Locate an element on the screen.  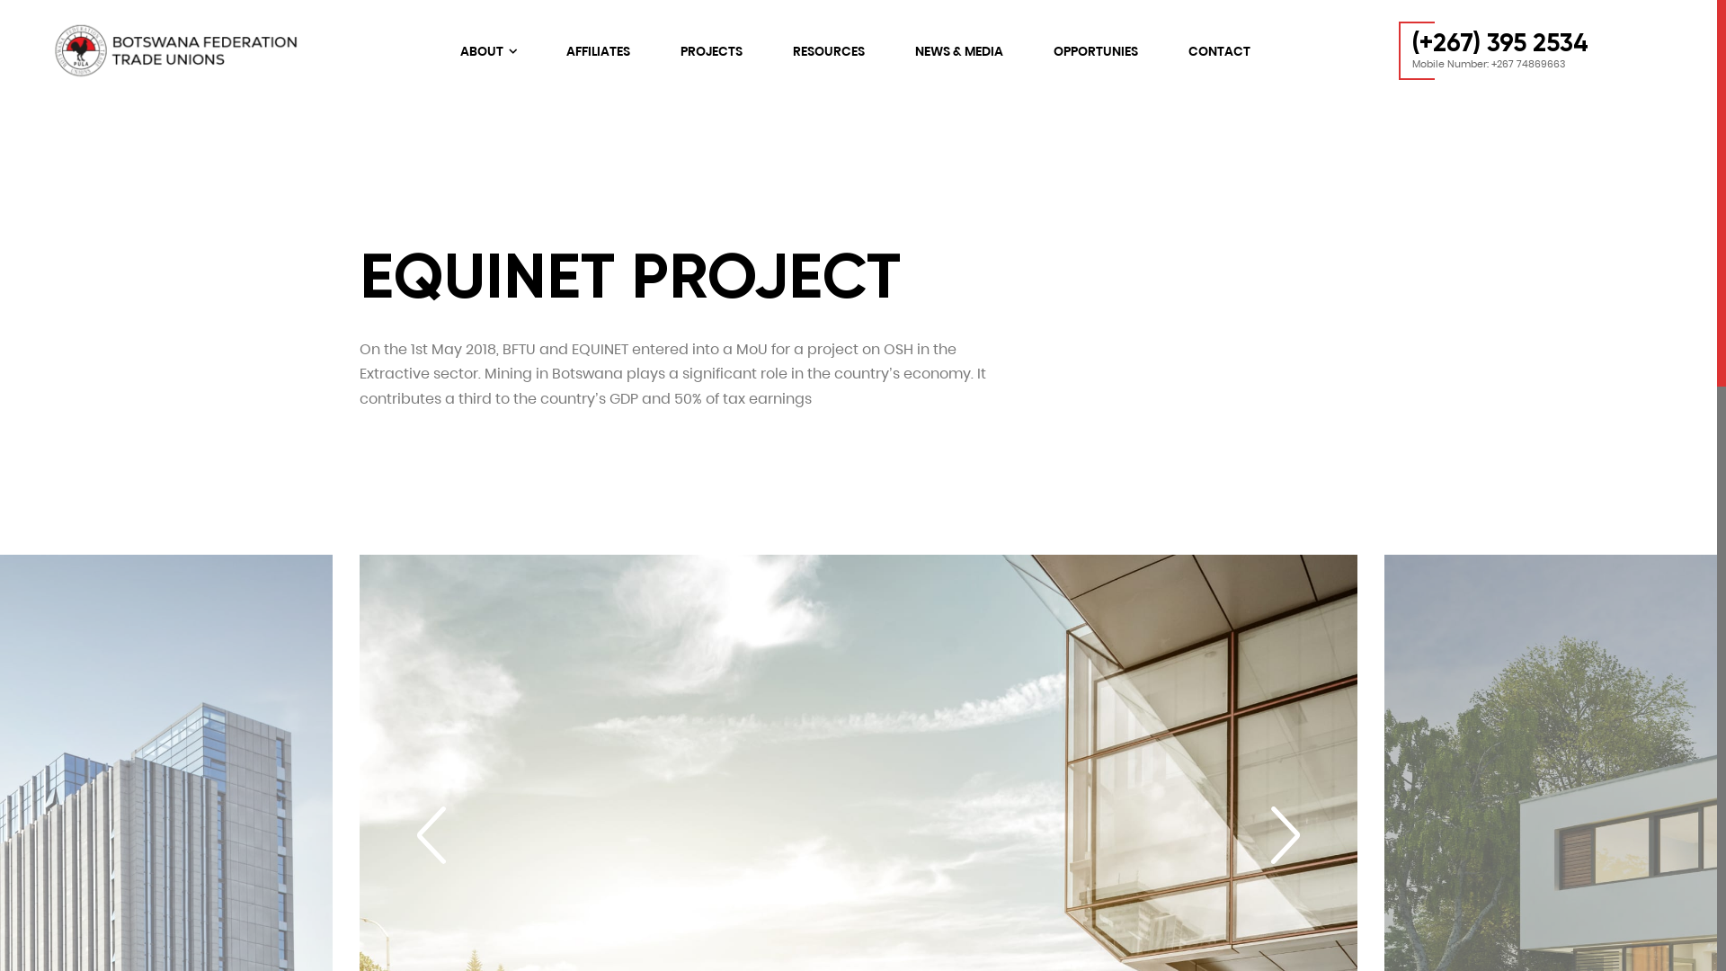
Opportunies is located at coordinates (741, 798).